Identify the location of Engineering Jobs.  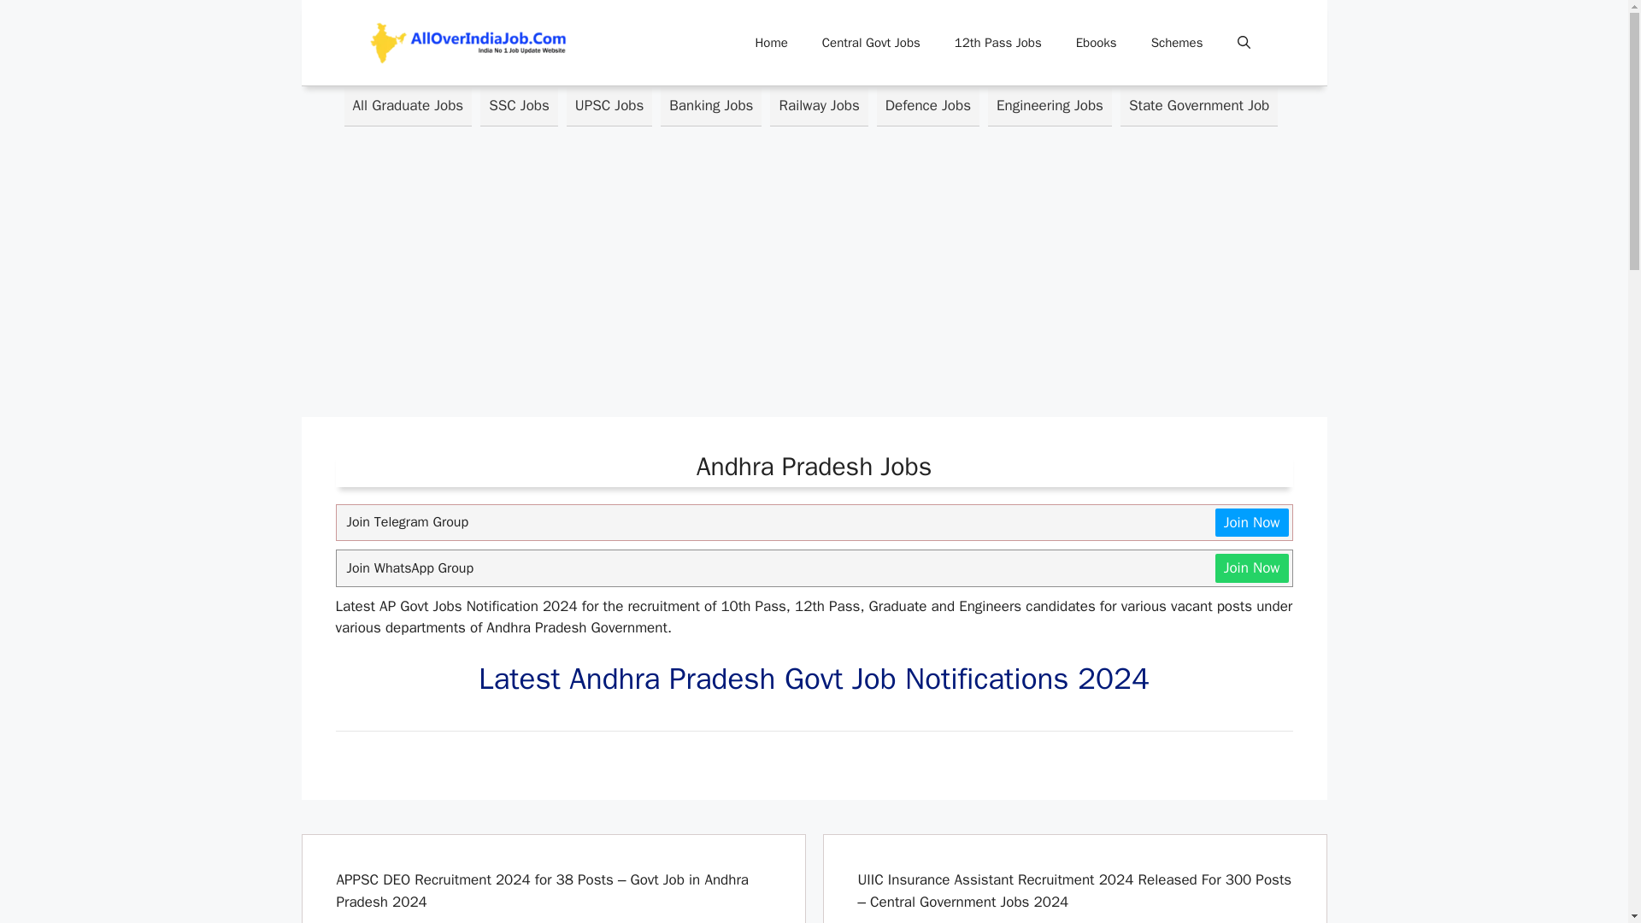
(1050, 106).